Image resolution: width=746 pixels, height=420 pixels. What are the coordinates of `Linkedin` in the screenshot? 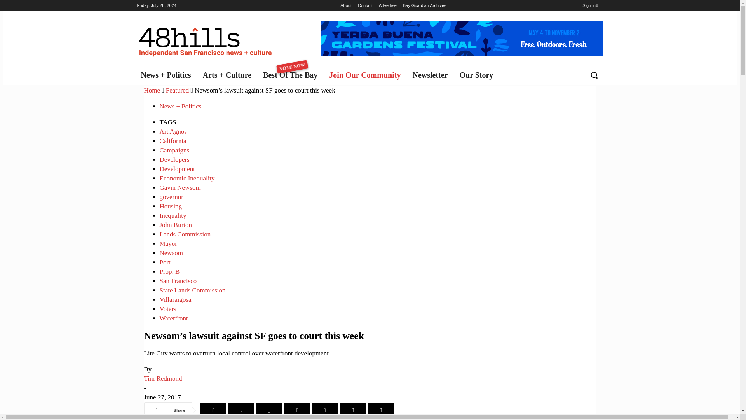 It's located at (241, 410).